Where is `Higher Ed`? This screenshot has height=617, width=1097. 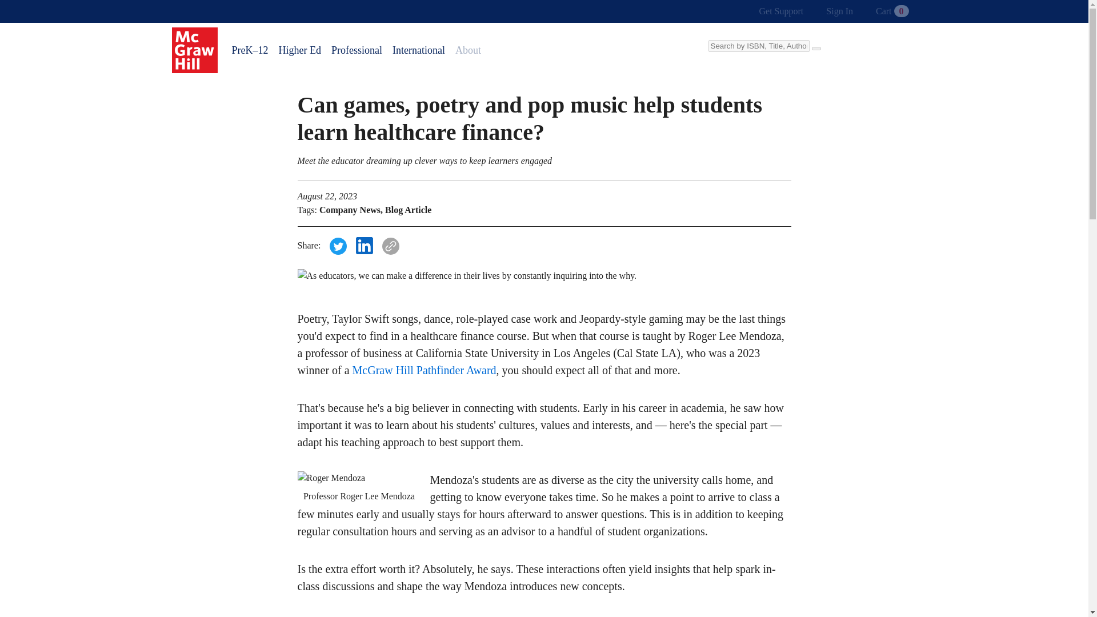
Higher Ed is located at coordinates (299, 50).